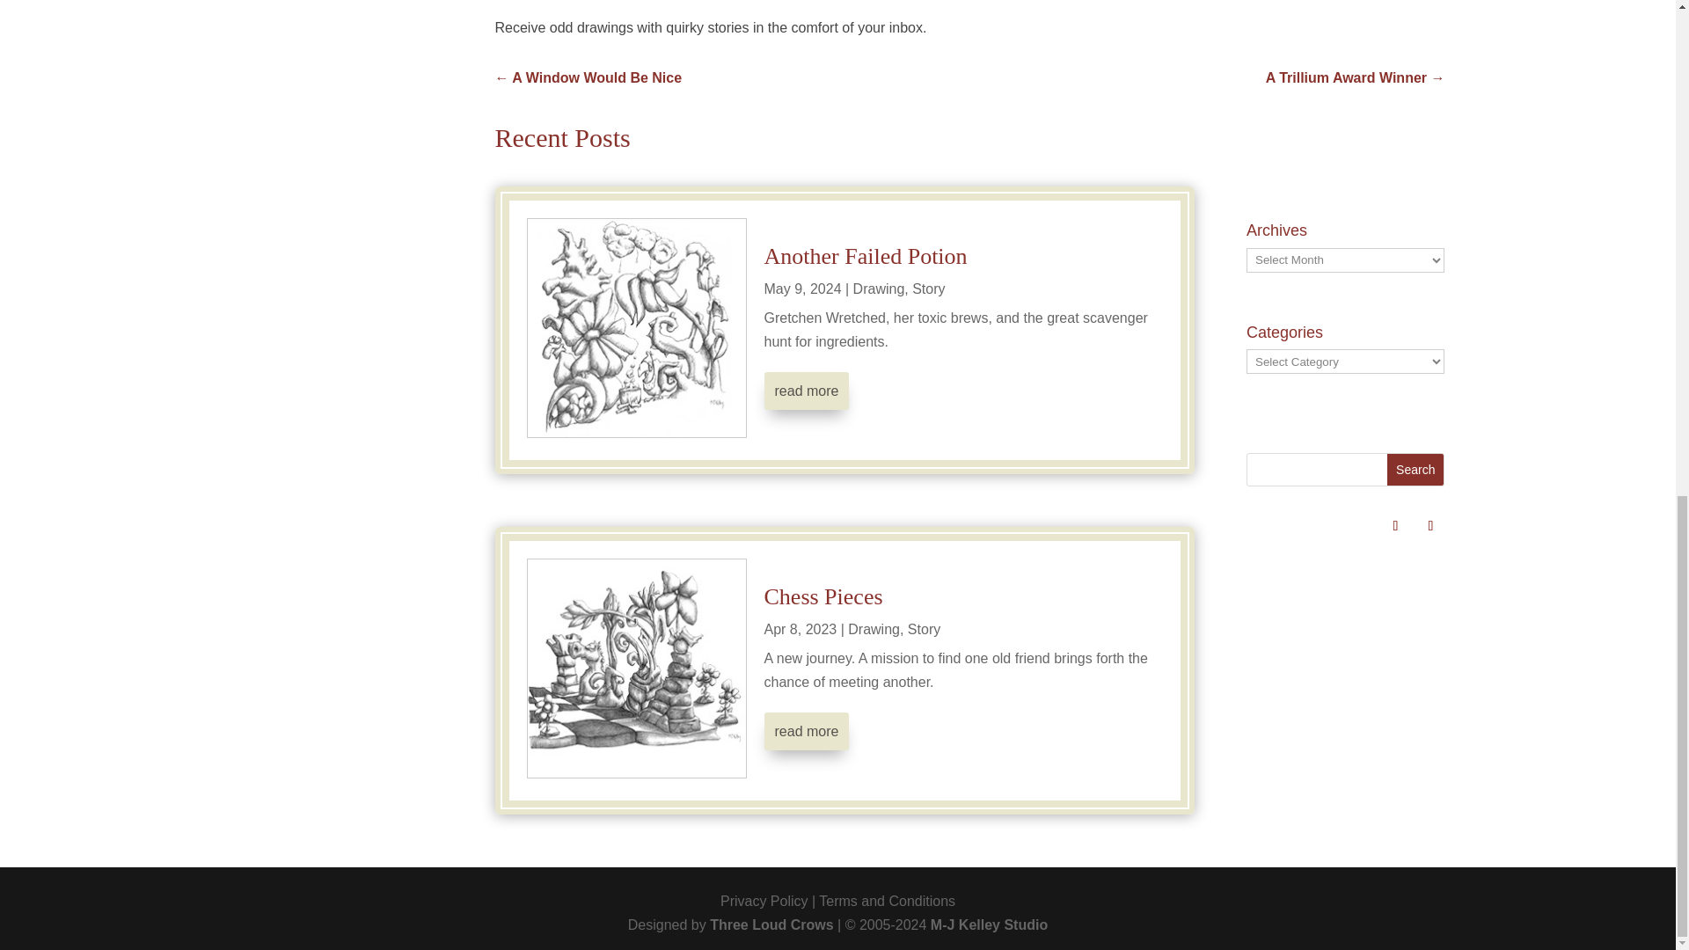 This screenshot has width=1689, height=950. I want to click on Search, so click(1415, 470).